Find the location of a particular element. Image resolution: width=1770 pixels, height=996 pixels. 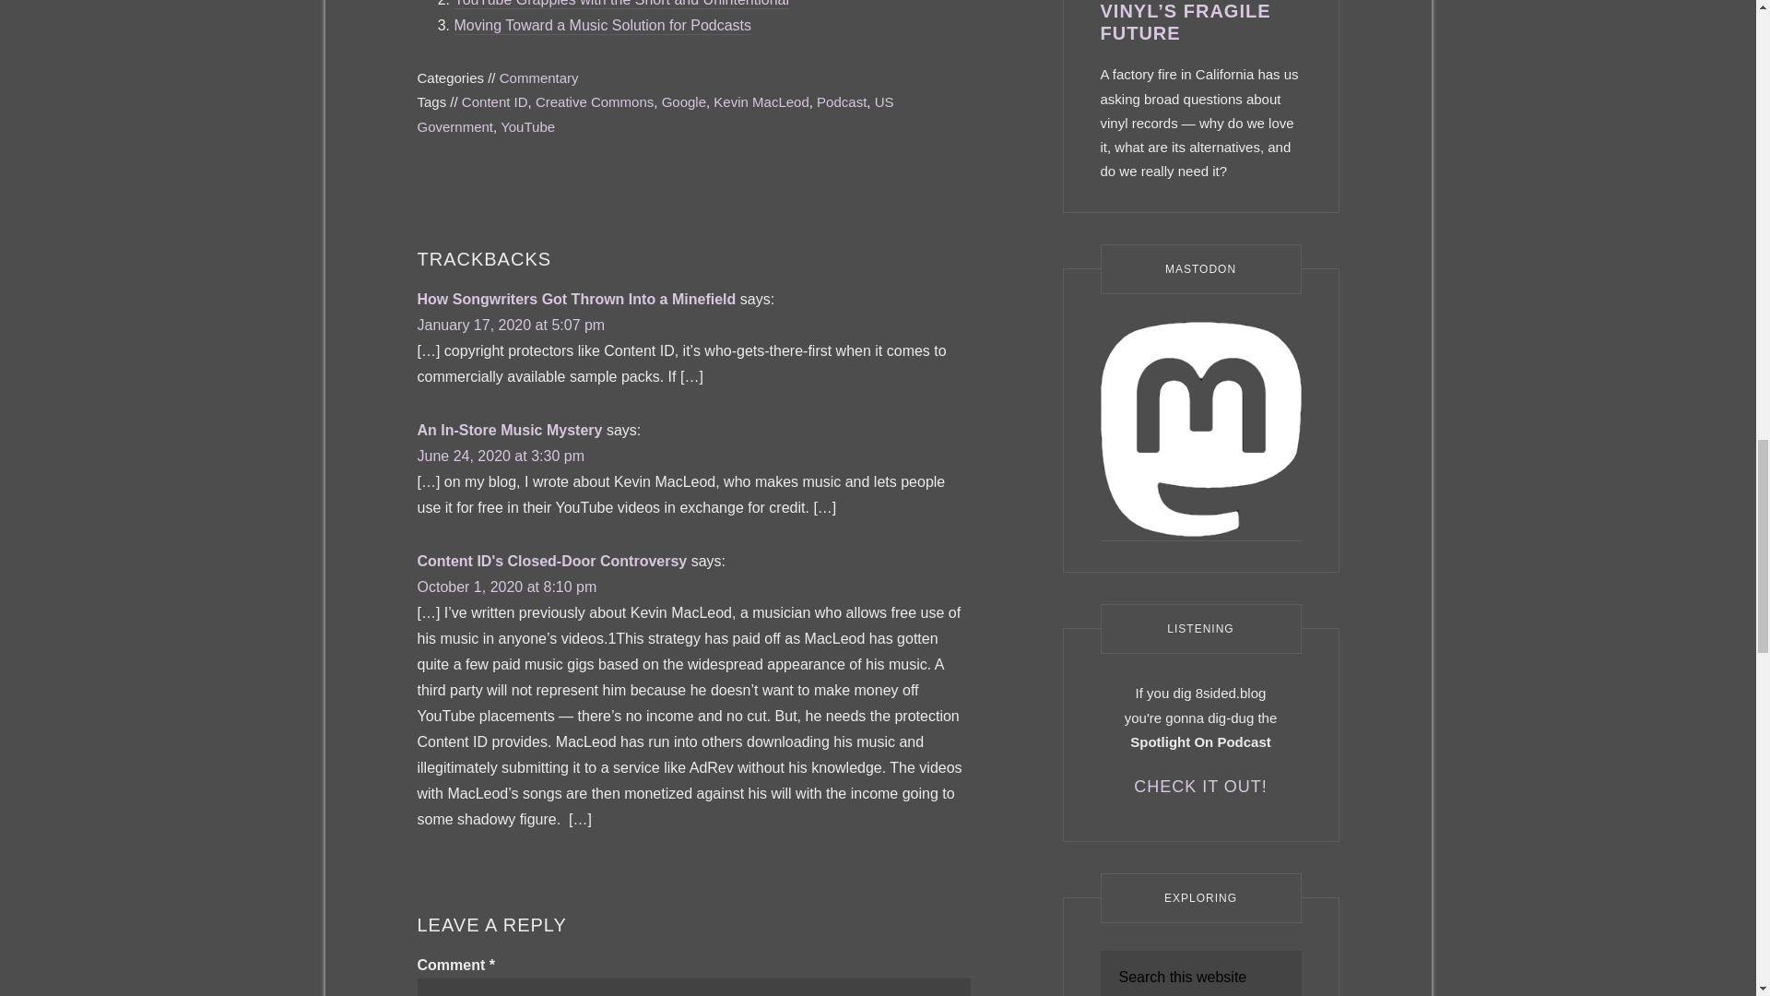

Content ID's Closed-Door Controversy is located at coordinates (551, 561).